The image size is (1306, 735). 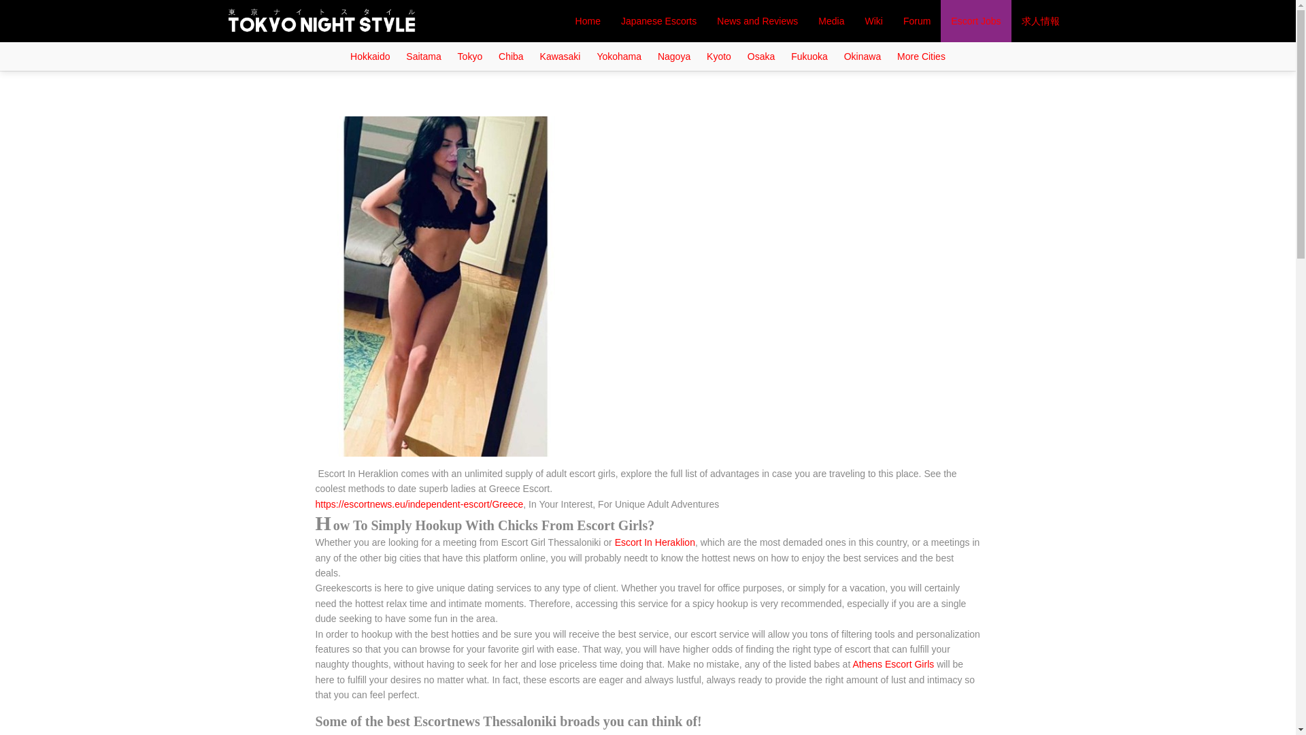 I want to click on Contact Us, so click(x=295, y=61).